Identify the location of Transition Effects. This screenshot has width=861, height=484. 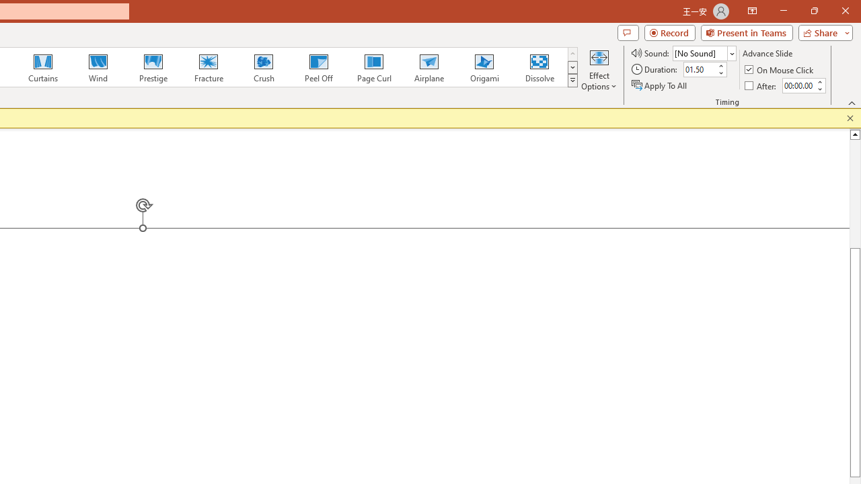
(572, 81).